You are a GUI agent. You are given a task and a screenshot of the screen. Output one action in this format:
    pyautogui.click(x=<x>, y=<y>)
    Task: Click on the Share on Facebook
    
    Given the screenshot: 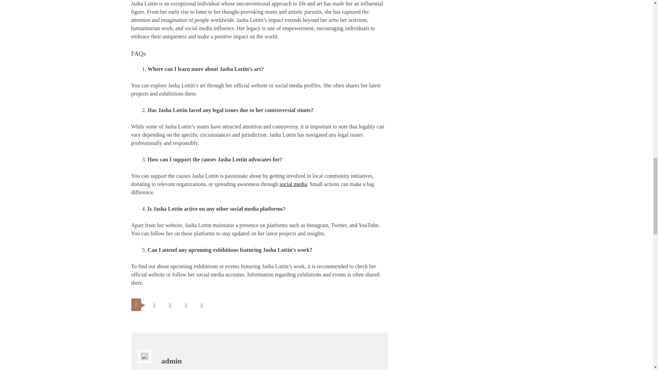 What is the action you would take?
    pyautogui.click(x=170, y=305)
    